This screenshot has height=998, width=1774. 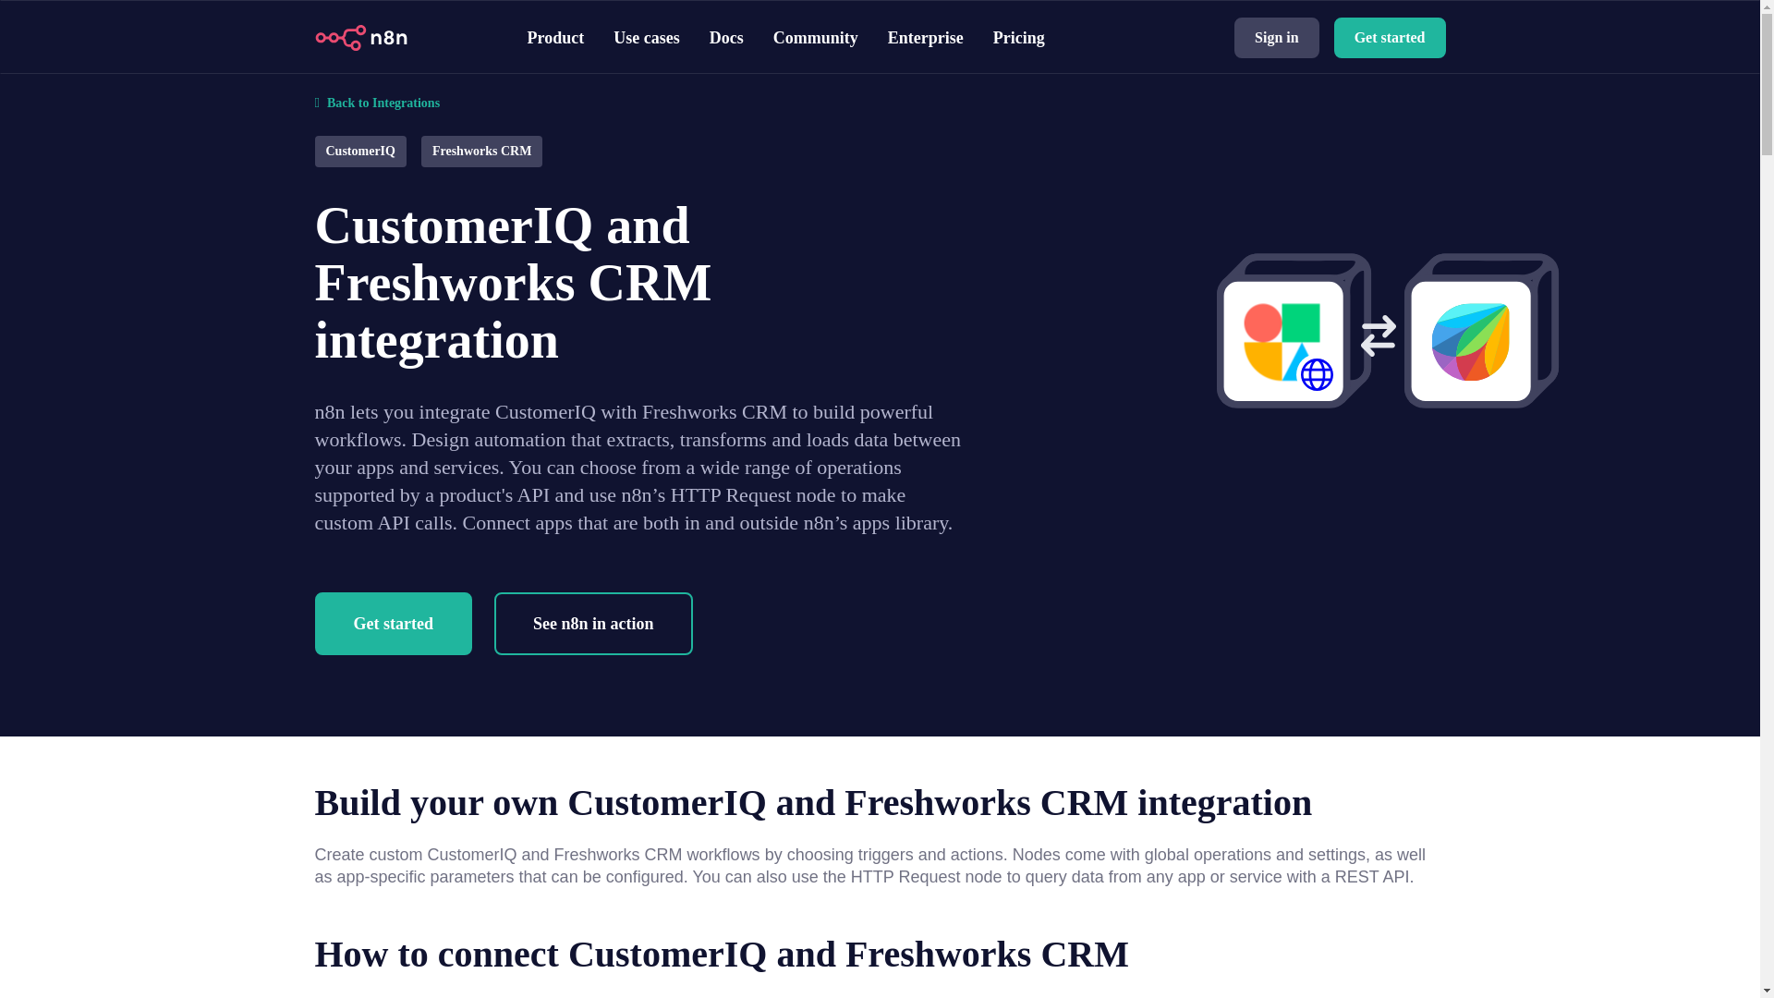 I want to click on Sign in, so click(x=1277, y=37).